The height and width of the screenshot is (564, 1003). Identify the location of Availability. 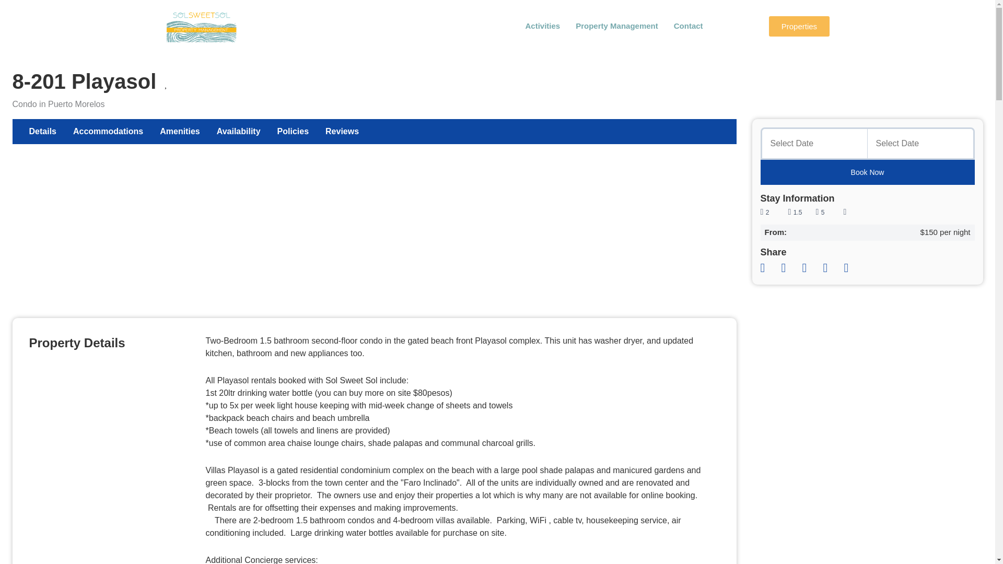
(238, 132).